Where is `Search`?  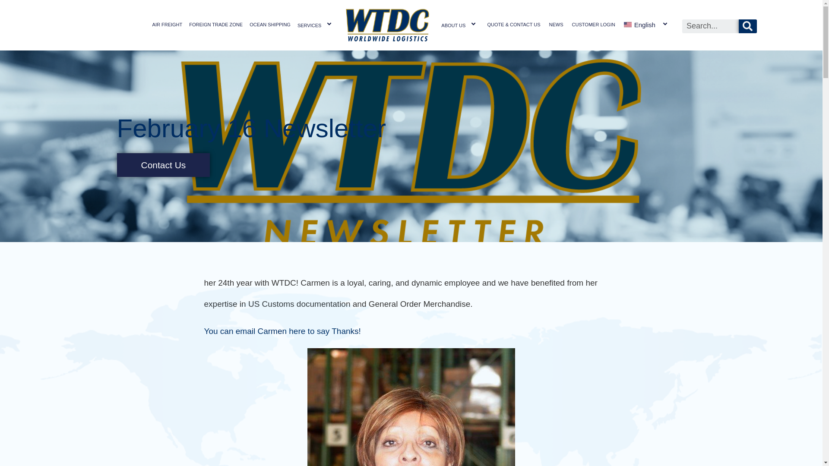
Search is located at coordinates (710, 26).